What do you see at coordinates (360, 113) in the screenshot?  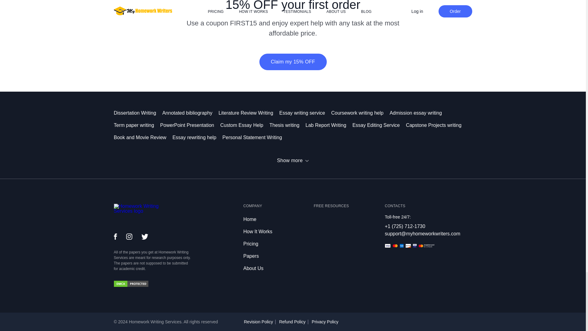 I see `Coursework writing help` at bounding box center [360, 113].